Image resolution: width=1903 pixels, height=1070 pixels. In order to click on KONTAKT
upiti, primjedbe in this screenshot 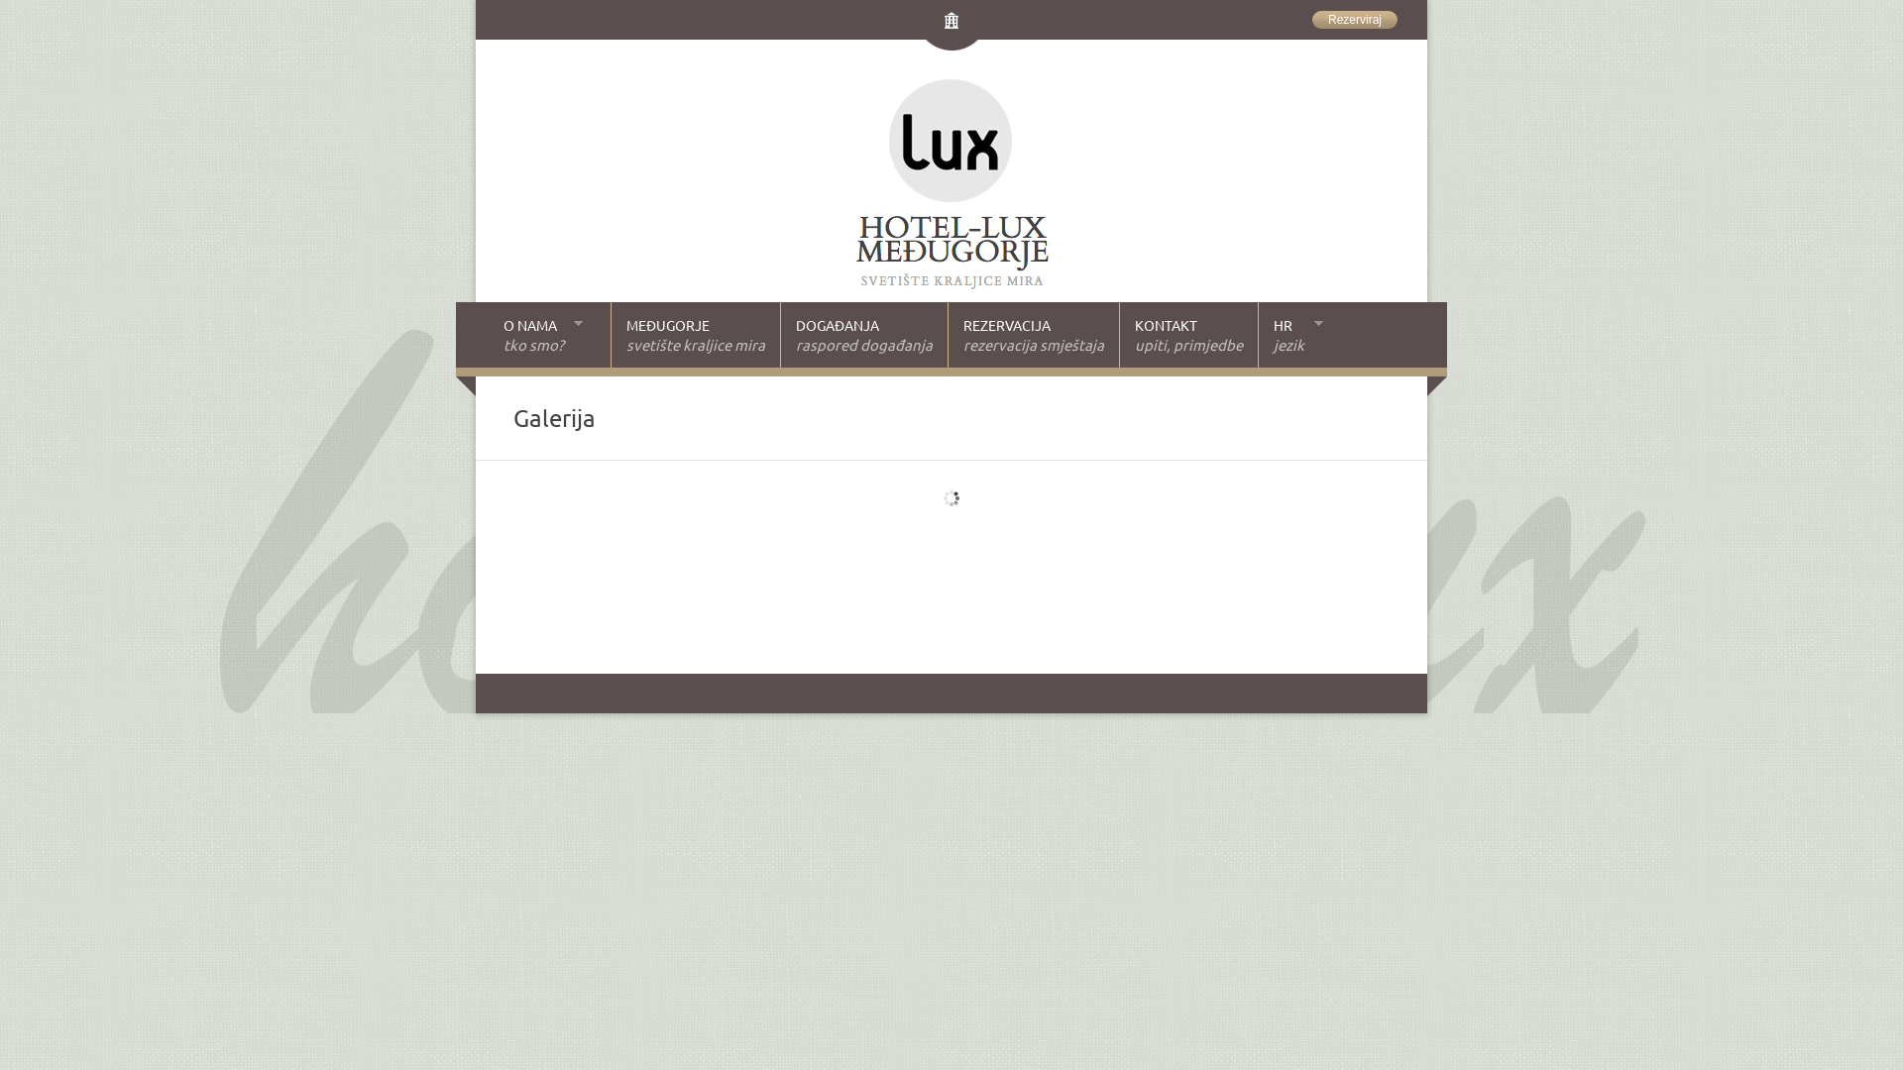, I will do `click(1187, 335)`.